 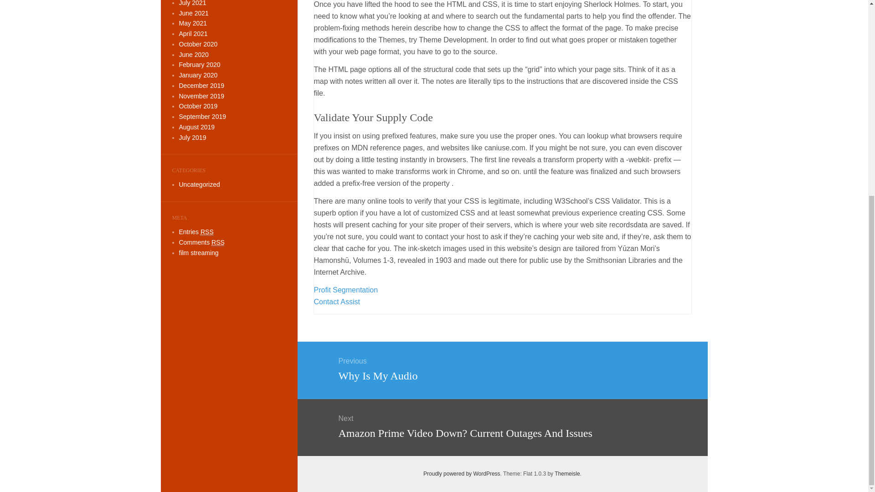 What do you see at coordinates (198, 252) in the screenshot?
I see `film streaming` at bounding box center [198, 252].